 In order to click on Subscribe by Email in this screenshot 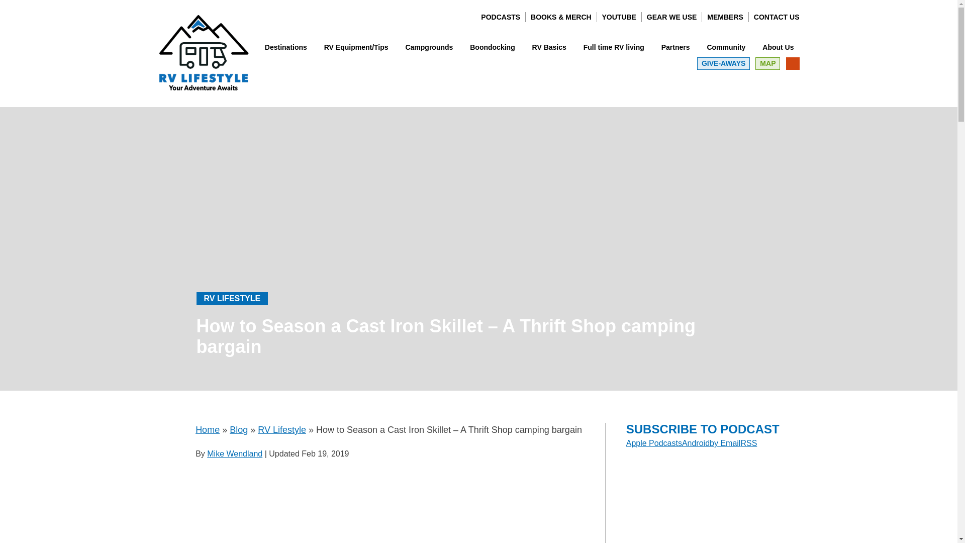, I will do `click(725, 442)`.